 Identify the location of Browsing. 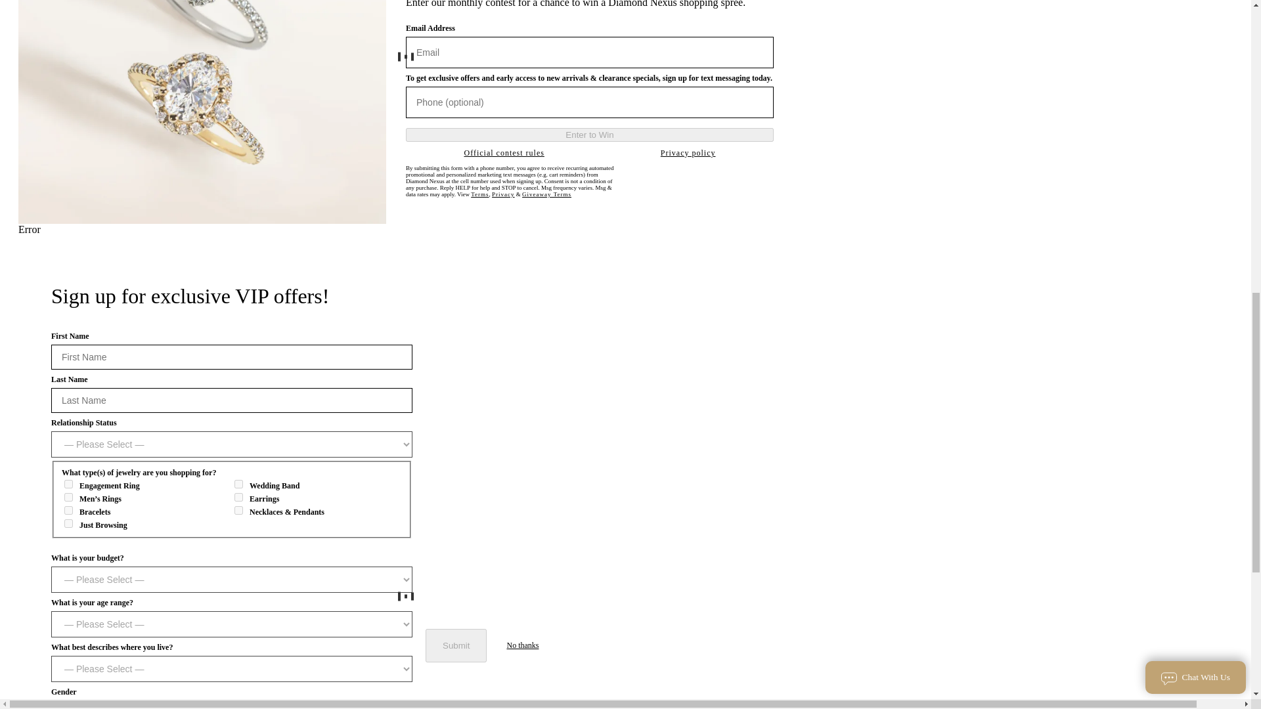
(68, 523).